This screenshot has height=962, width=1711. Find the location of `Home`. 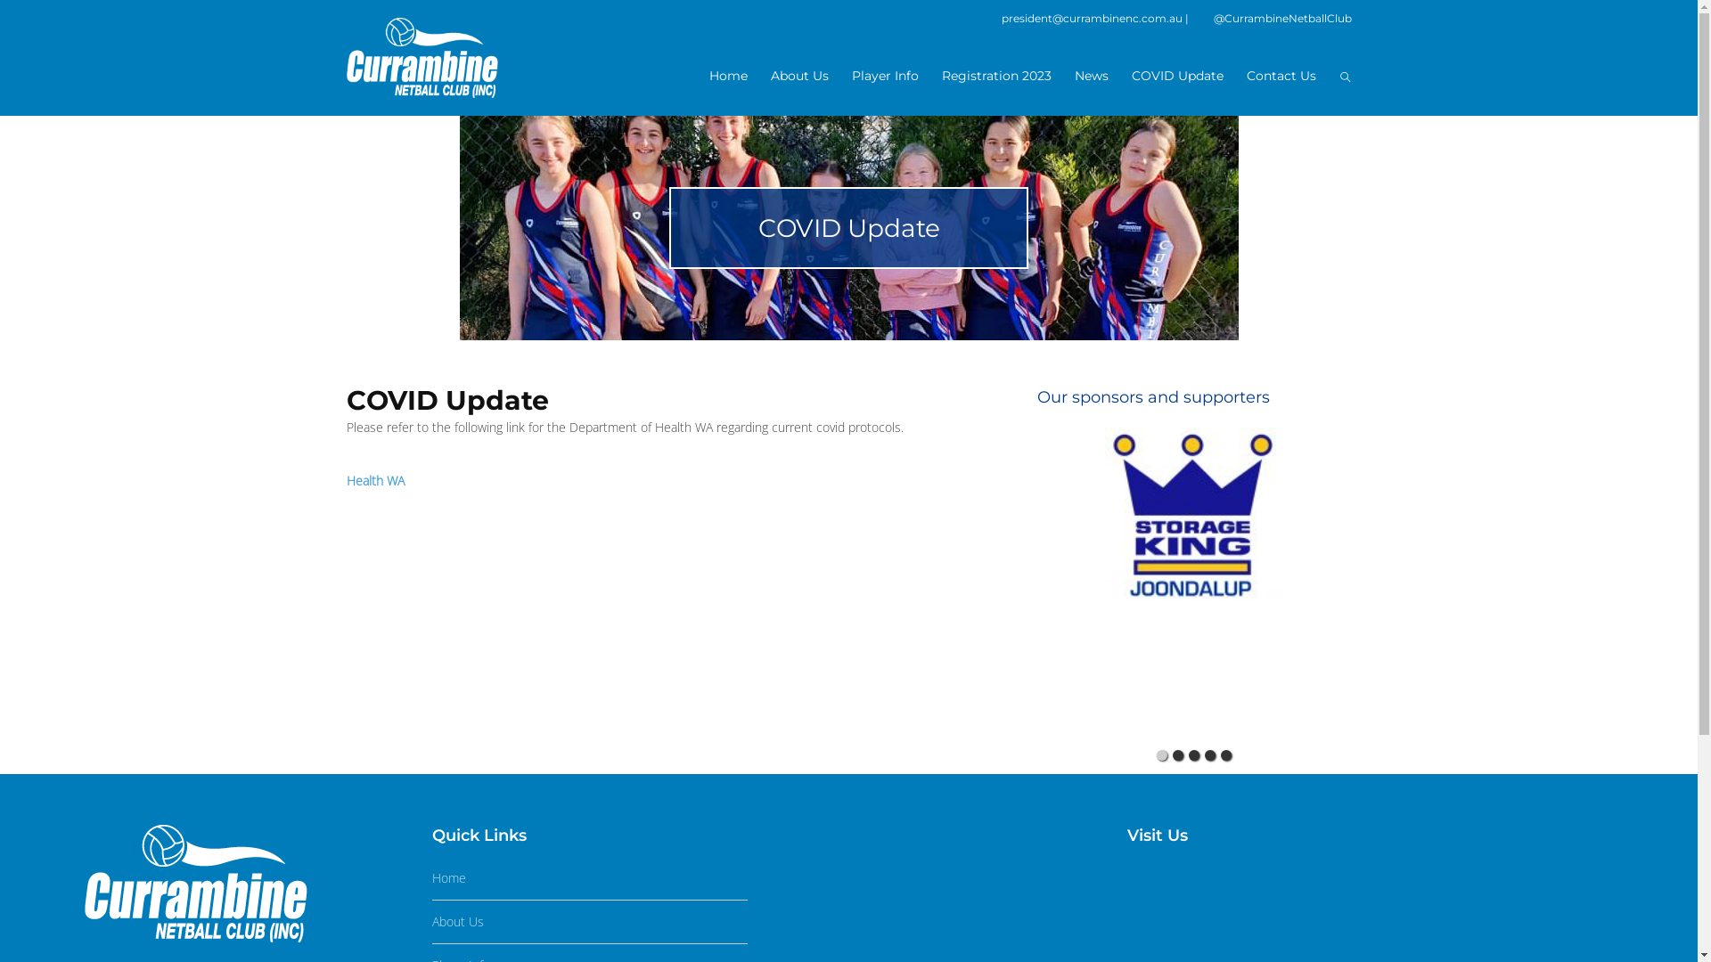

Home is located at coordinates (449, 878).